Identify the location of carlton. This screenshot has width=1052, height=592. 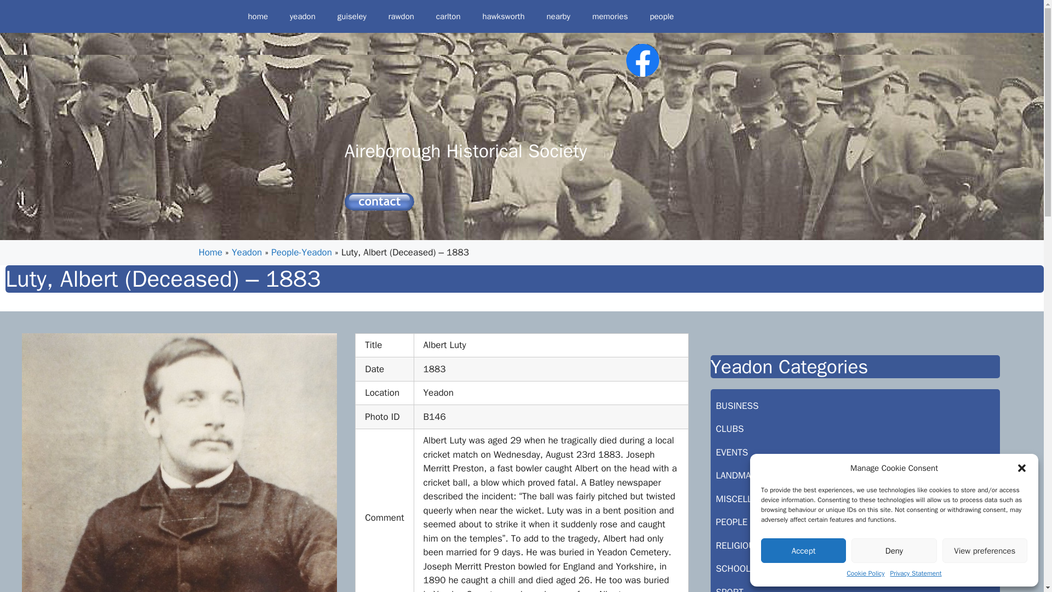
(448, 16).